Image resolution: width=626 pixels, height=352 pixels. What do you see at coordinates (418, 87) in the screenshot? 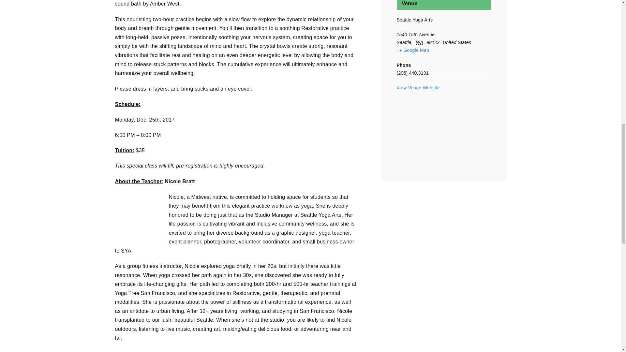
I see `View Venue Website` at bounding box center [418, 87].